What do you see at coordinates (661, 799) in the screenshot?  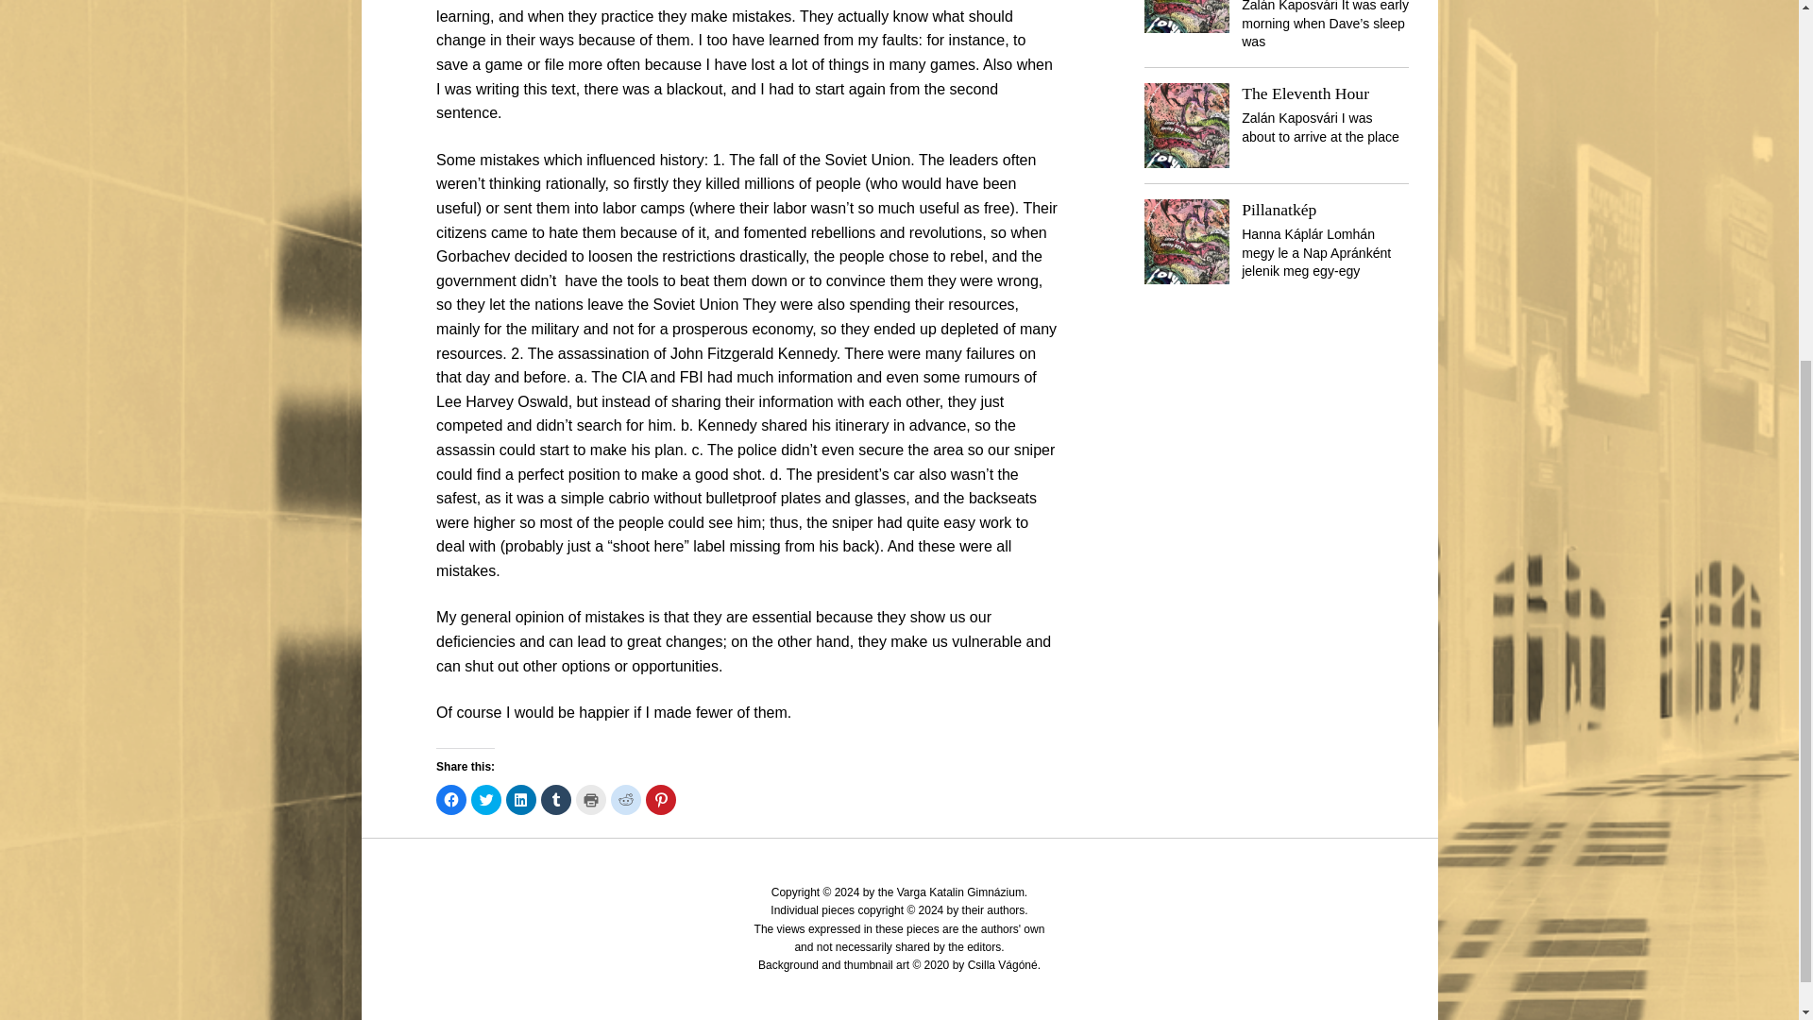 I see `Click to share on Pinterest` at bounding box center [661, 799].